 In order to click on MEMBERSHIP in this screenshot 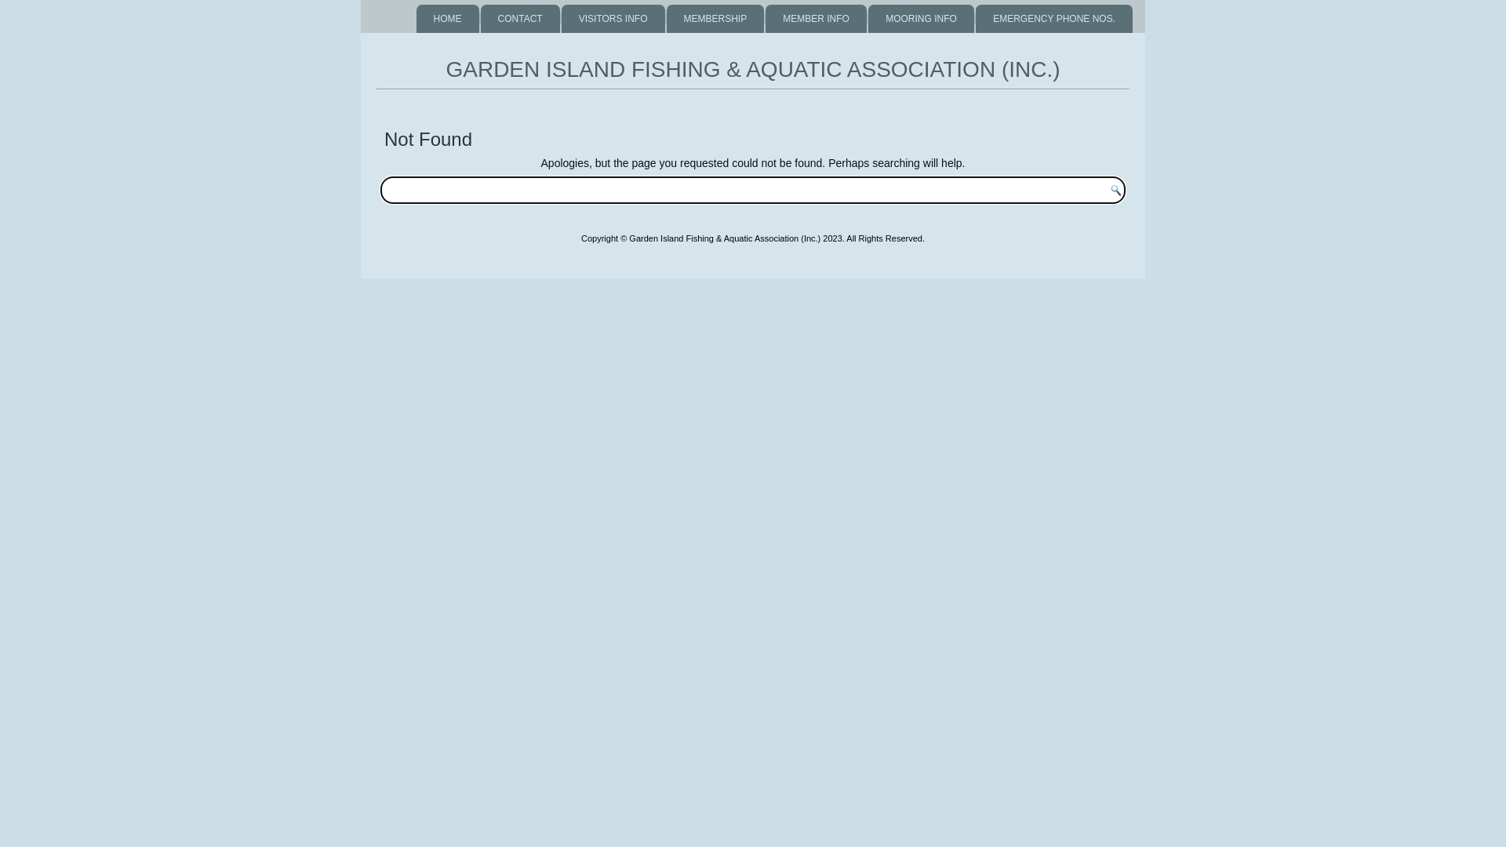, I will do `click(715, 19)`.